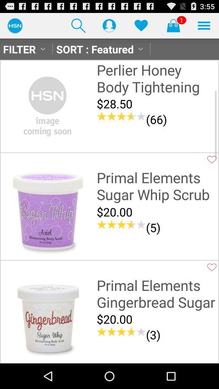 The image size is (219, 389). Describe the element at coordinates (141, 25) in the screenshot. I see `liked items` at that location.